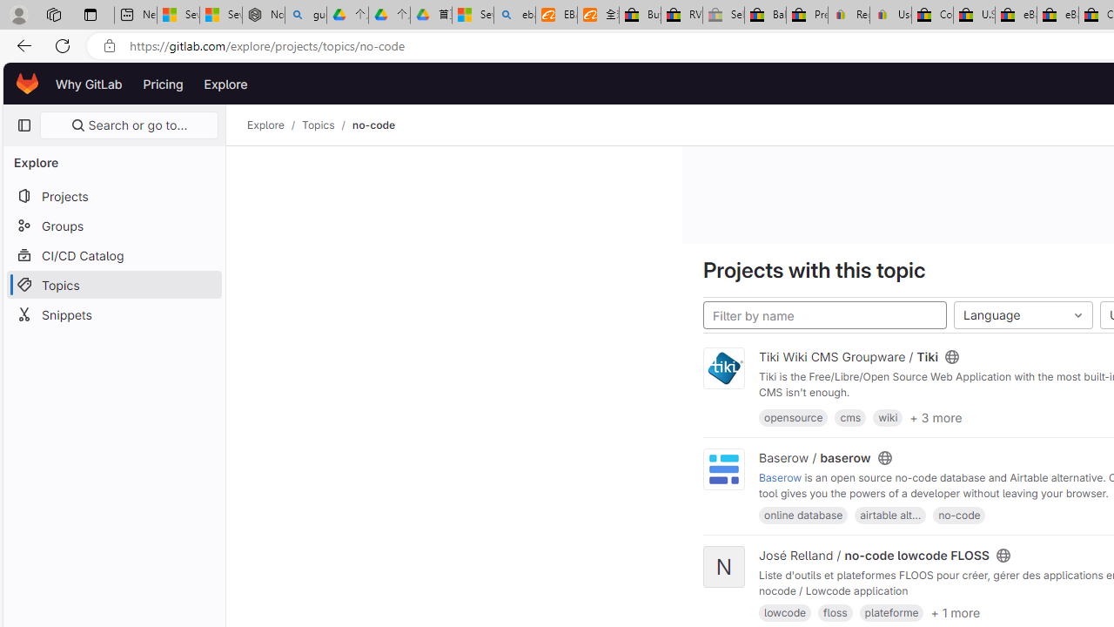 The width and height of the screenshot is (1114, 627). I want to click on Tiki Wiki CMS Groupware / Tiki, so click(849, 357).